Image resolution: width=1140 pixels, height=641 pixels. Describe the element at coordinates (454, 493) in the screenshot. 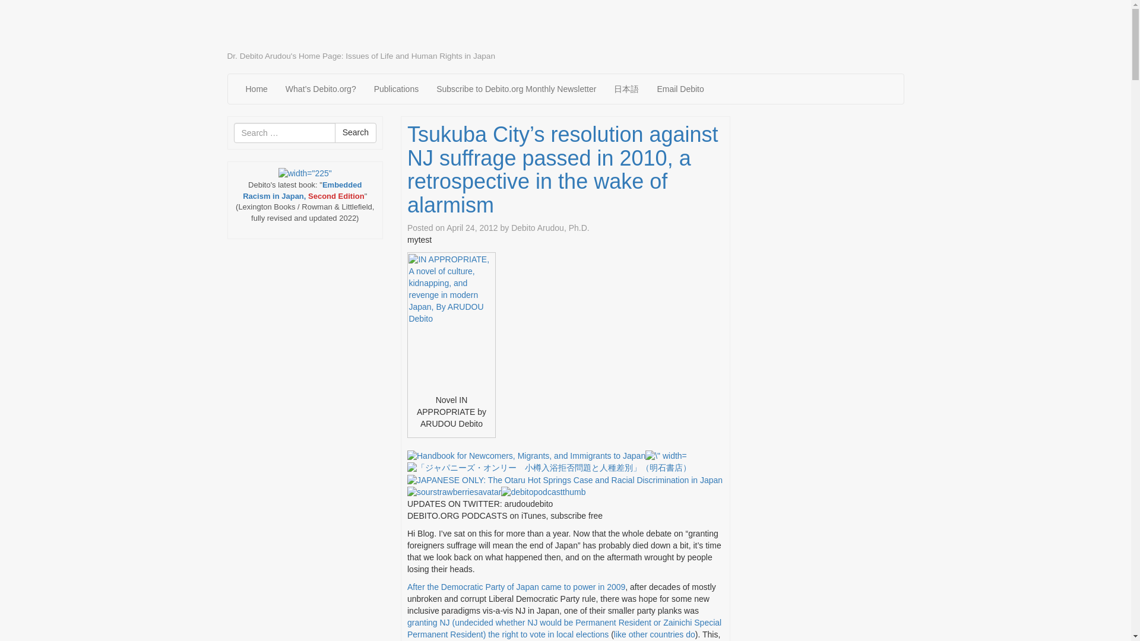

I see `sourstrawberriesavatar` at that location.